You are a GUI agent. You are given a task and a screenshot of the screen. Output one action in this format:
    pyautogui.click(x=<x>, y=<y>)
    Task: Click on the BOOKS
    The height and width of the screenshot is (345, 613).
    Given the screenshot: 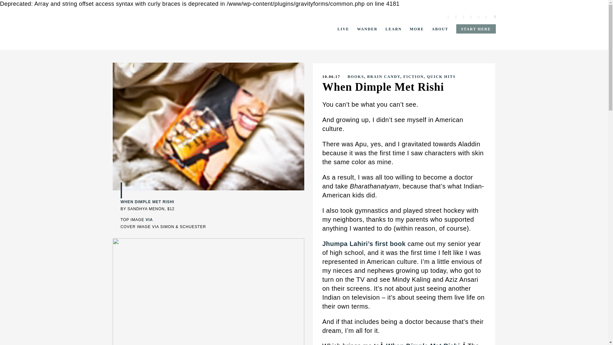 What is the action you would take?
    pyautogui.click(x=356, y=77)
    